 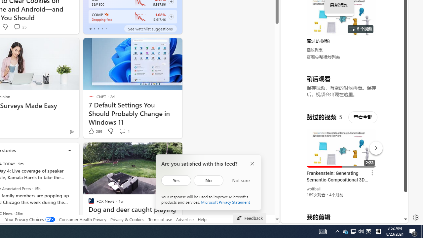 I want to click on Dislike, so click(x=110, y=131).